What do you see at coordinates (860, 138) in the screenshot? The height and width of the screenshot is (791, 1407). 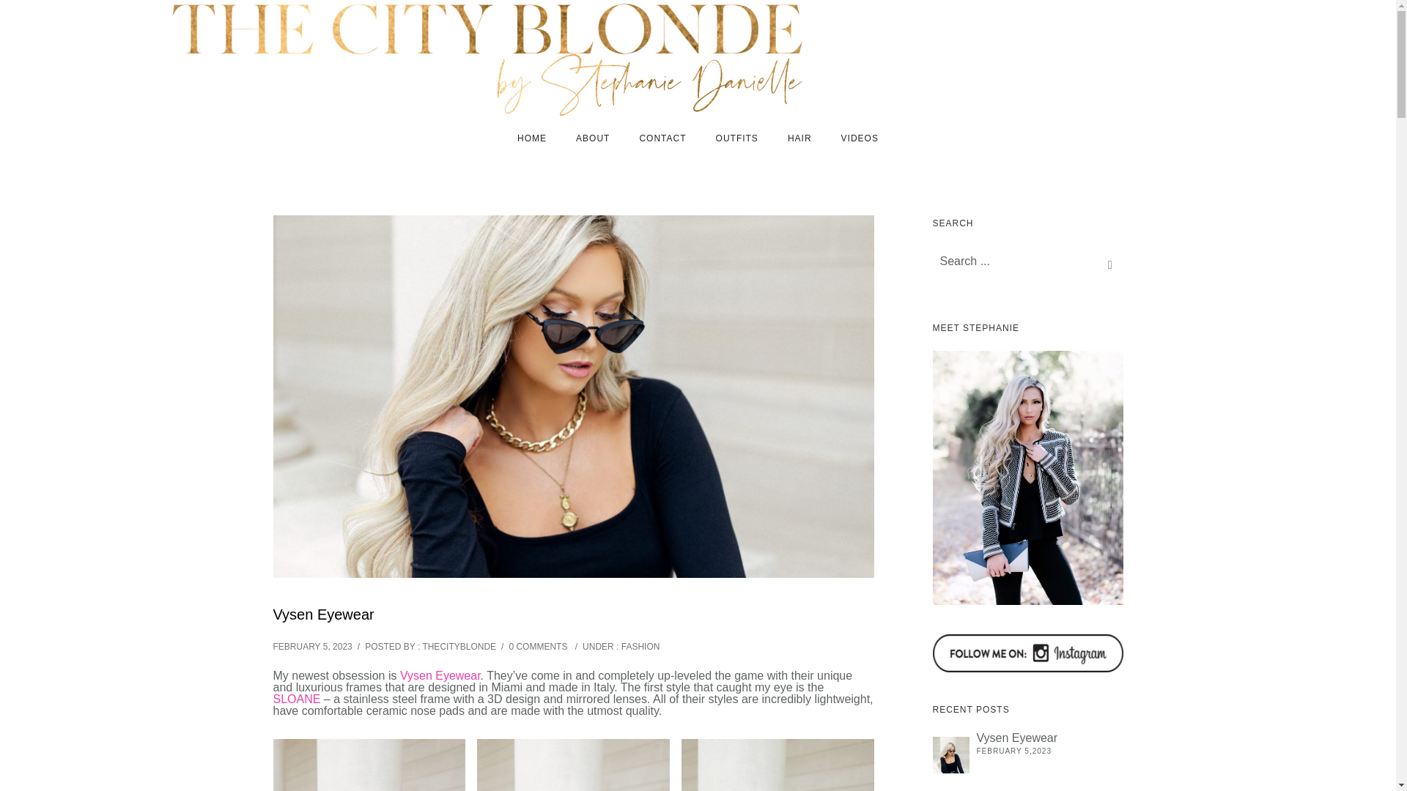 I see `Videos` at bounding box center [860, 138].